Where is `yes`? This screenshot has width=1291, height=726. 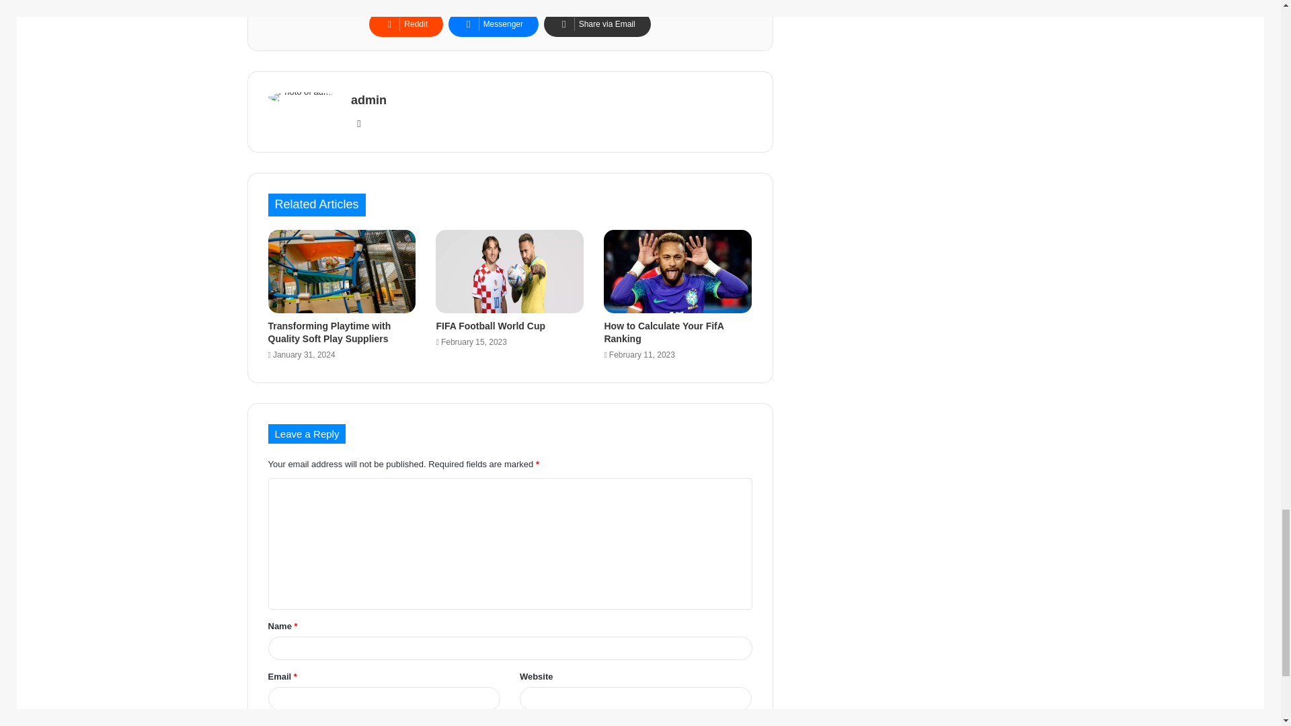 yes is located at coordinates (272, 723).